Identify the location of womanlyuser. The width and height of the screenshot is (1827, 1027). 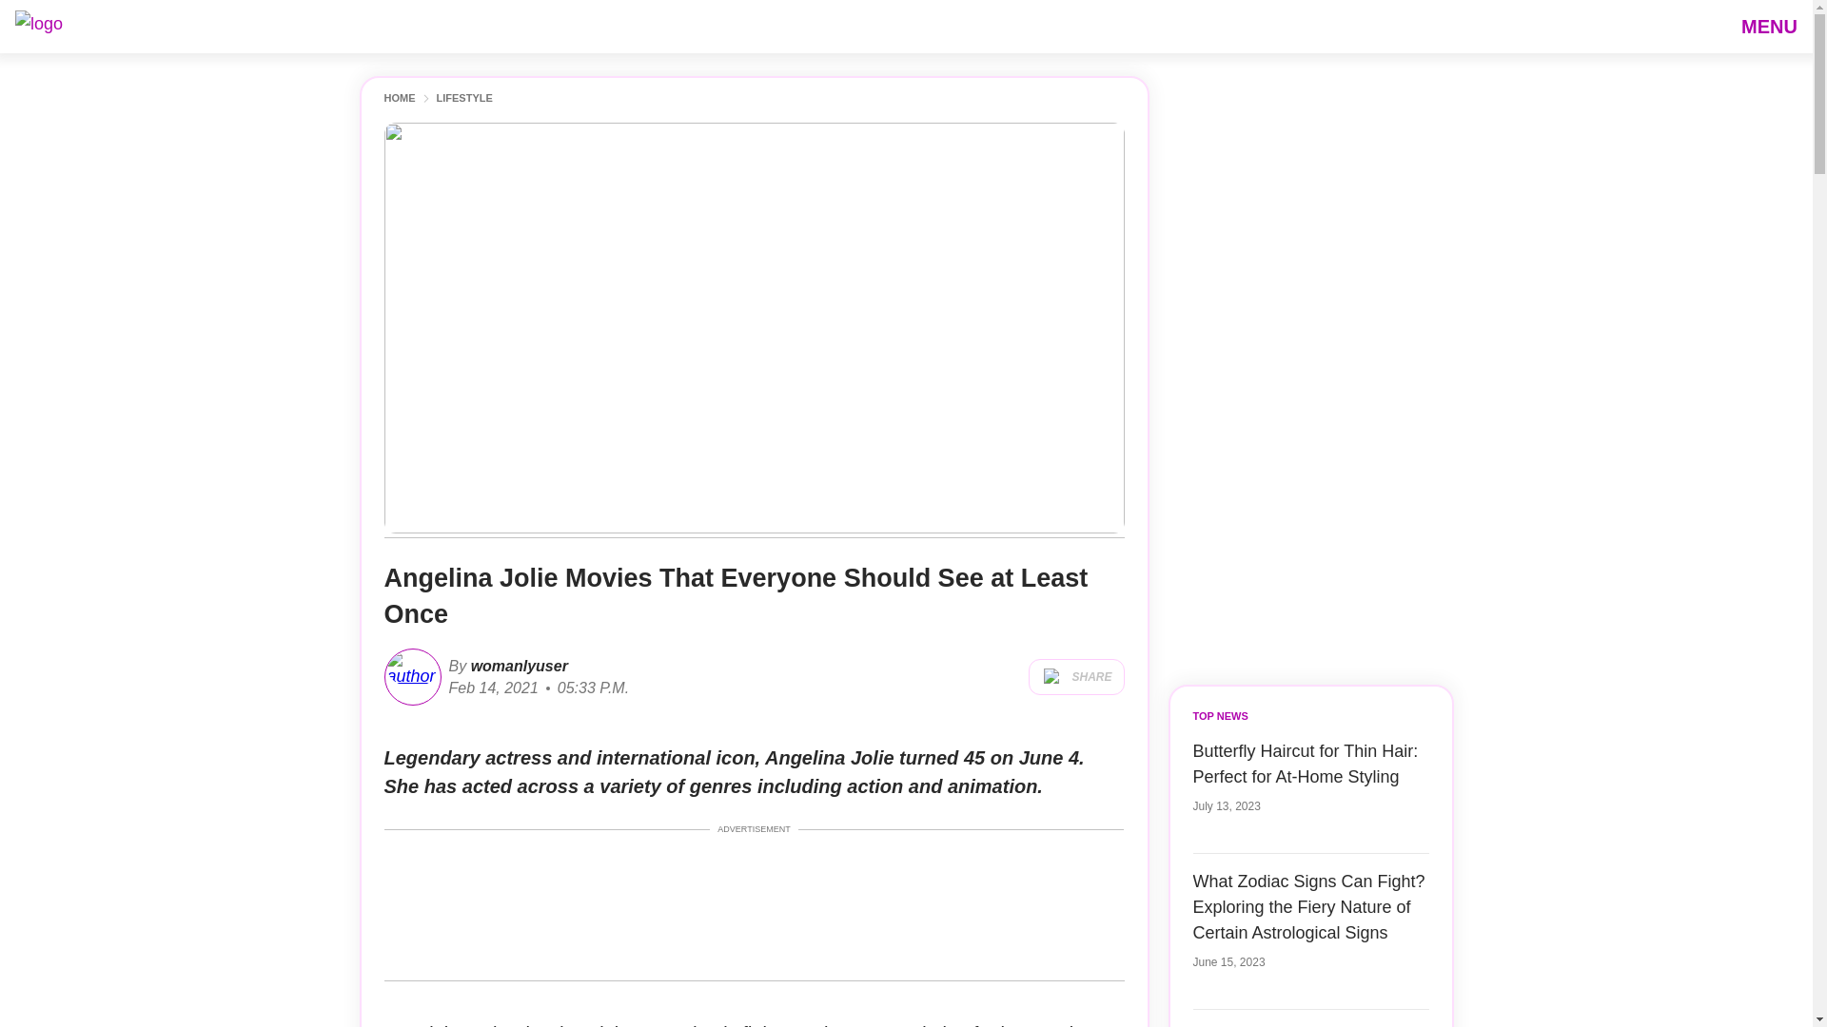
(517, 666).